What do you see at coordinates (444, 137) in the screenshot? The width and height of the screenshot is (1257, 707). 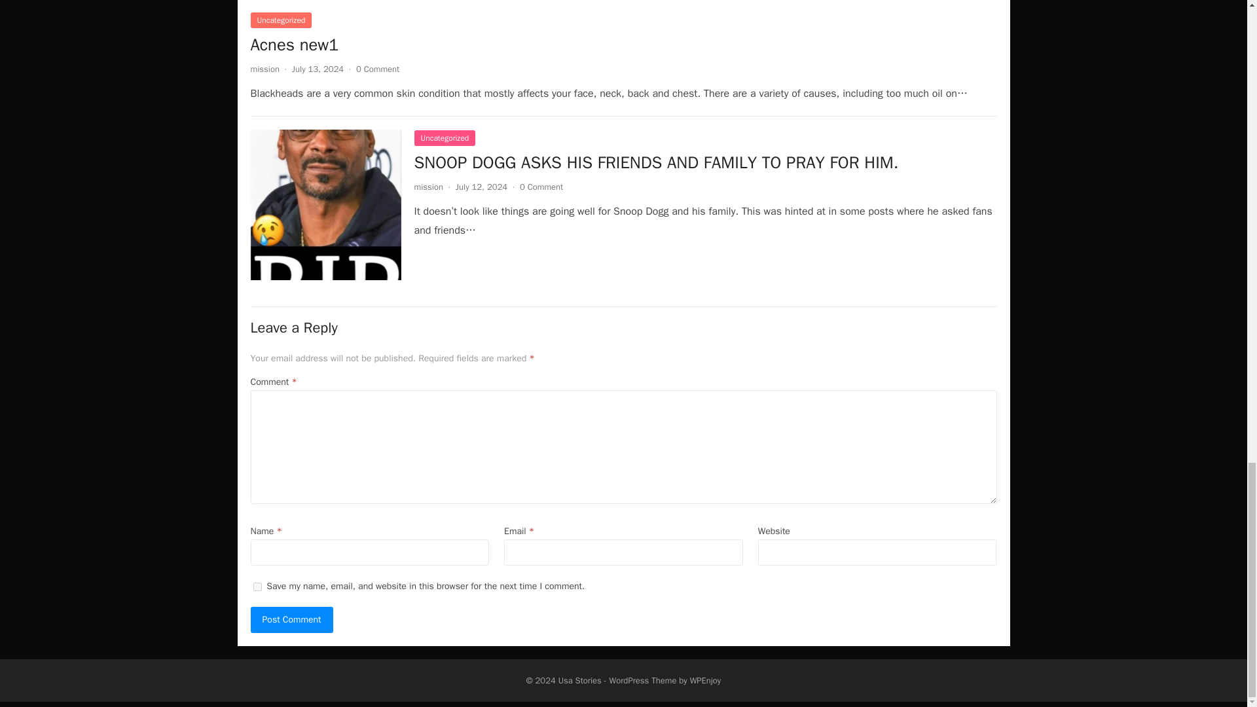 I see `Uncategorized` at bounding box center [444, 137].